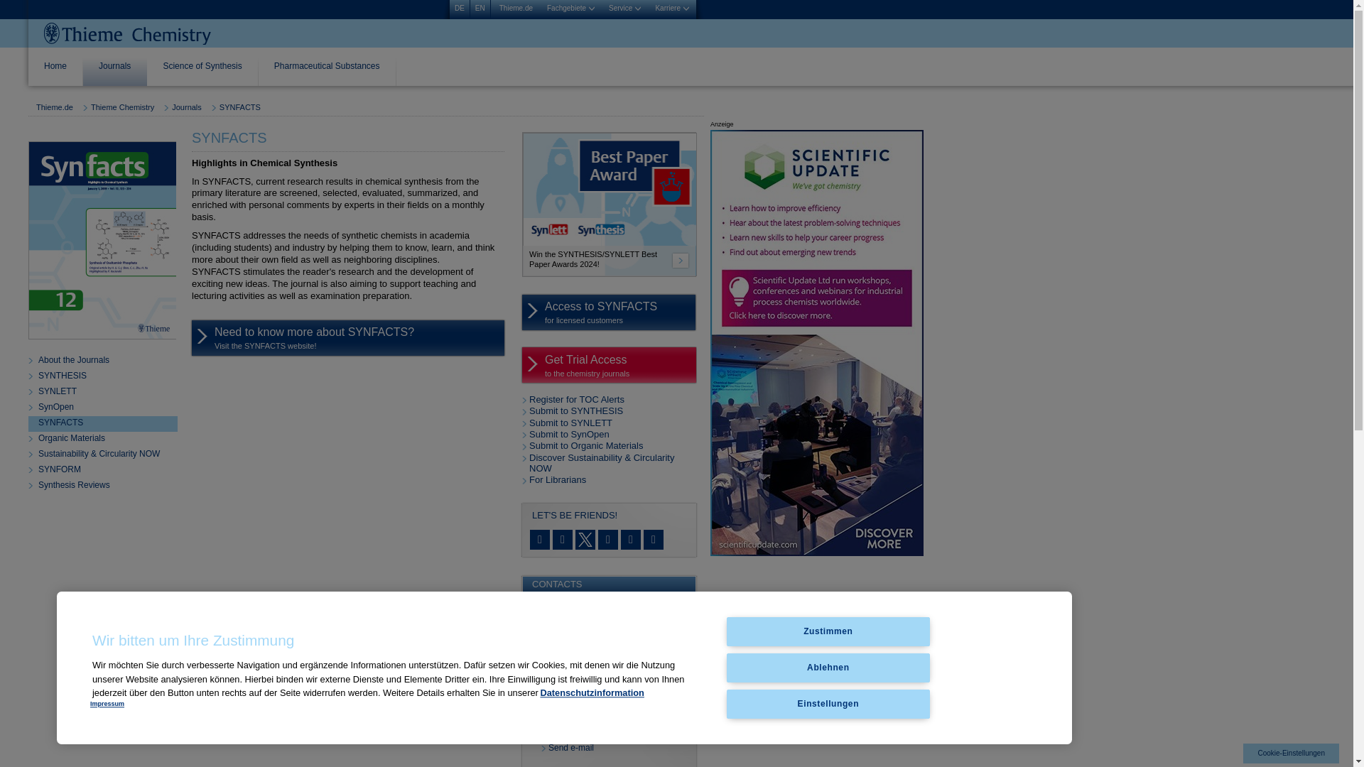 The height and width of the screenshot is (767, 1364). Describe the element at coordinates (516, 9) in the screenshot. I see `Thieme.de` at that location.